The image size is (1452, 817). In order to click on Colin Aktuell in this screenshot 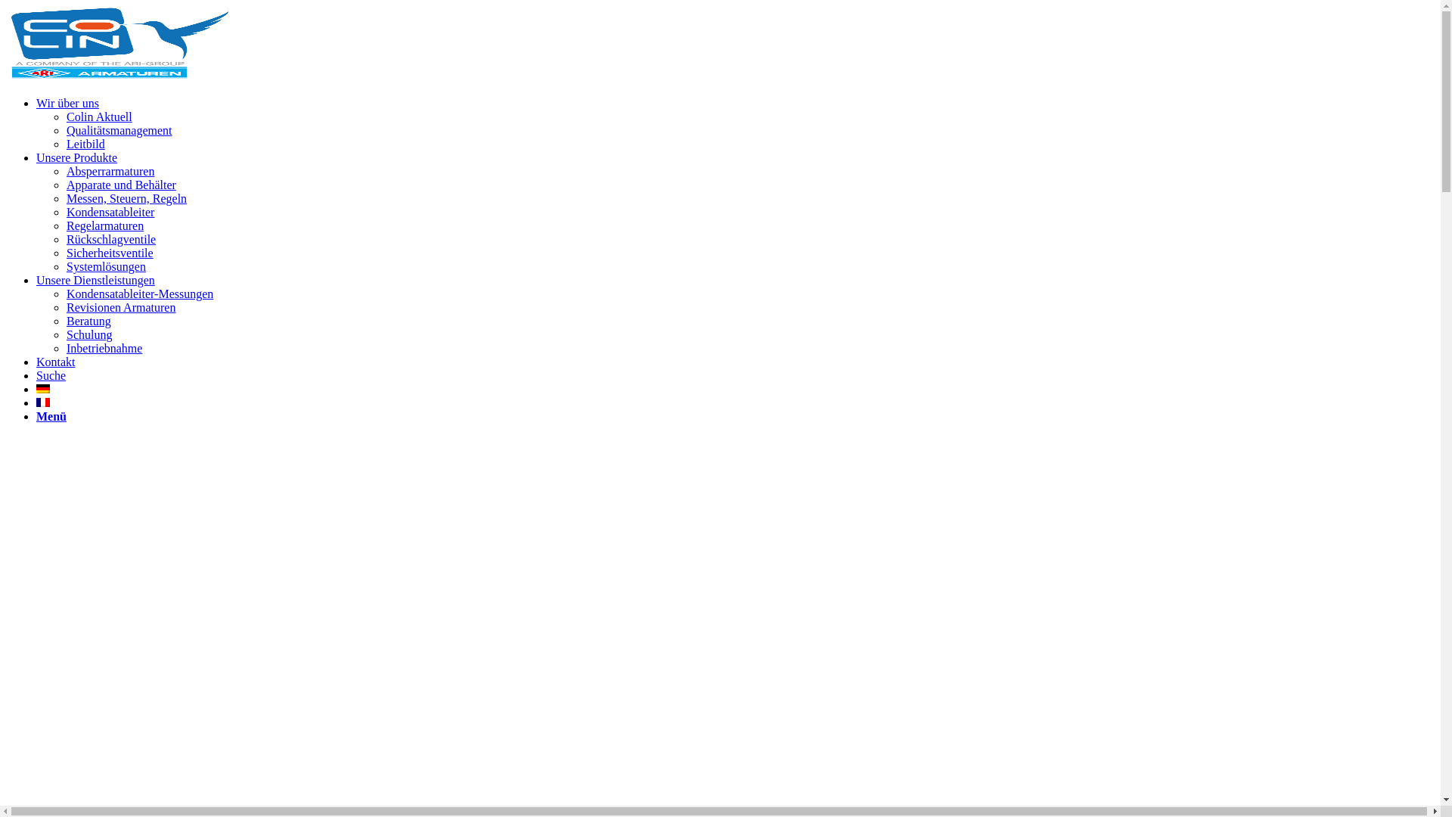, I will do `click(100, 116)`.